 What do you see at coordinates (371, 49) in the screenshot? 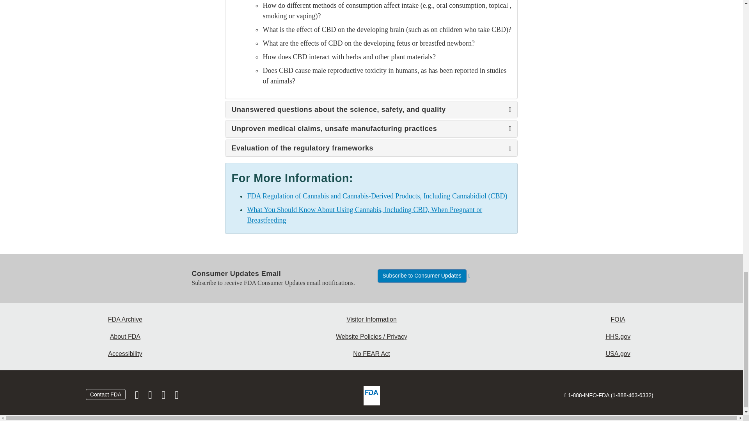
I see `Potential harm, side effects and unknowns` at bounding box center [371, 49].